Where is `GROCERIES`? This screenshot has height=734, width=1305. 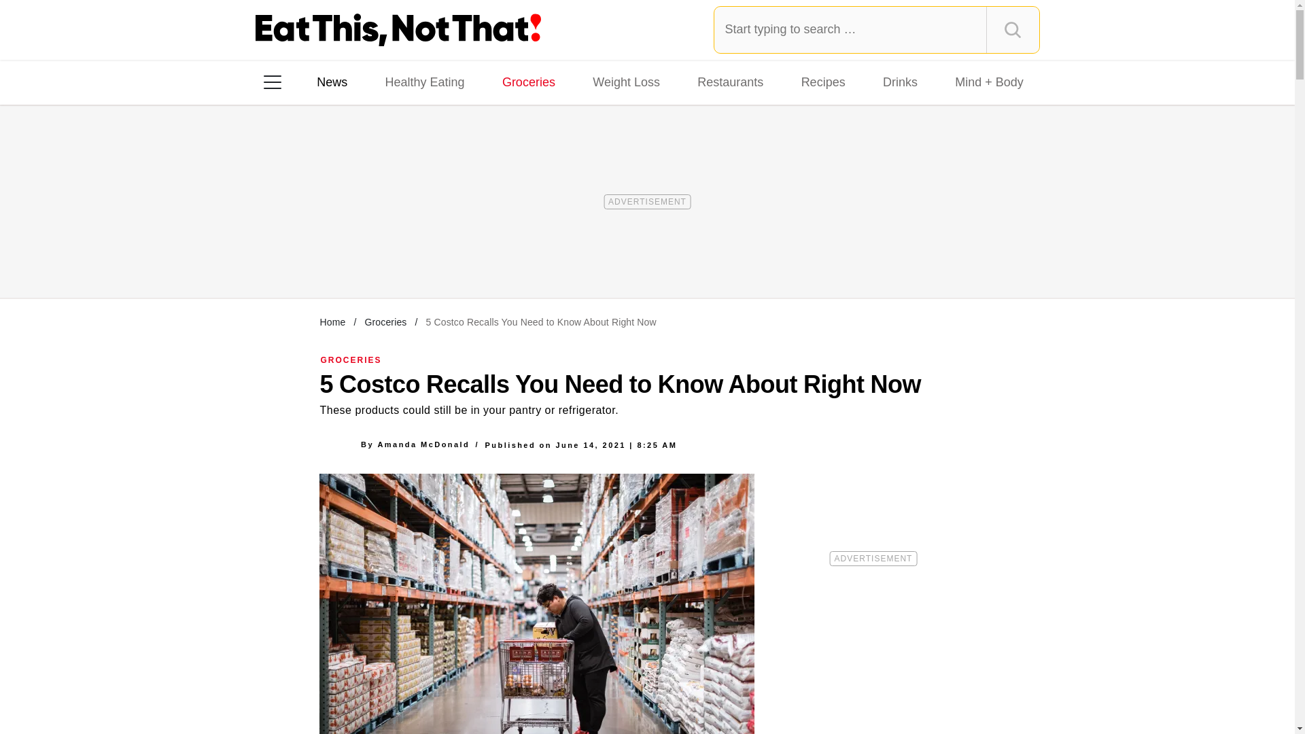 GROCERIES is located at coordinates (351, 360).